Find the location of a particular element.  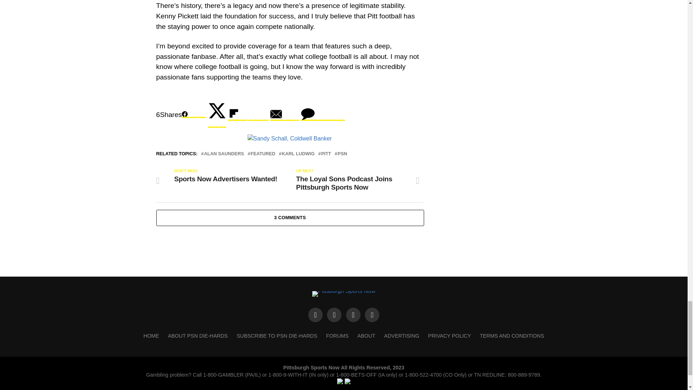

Share on Email is located at coordinates (284, 114).